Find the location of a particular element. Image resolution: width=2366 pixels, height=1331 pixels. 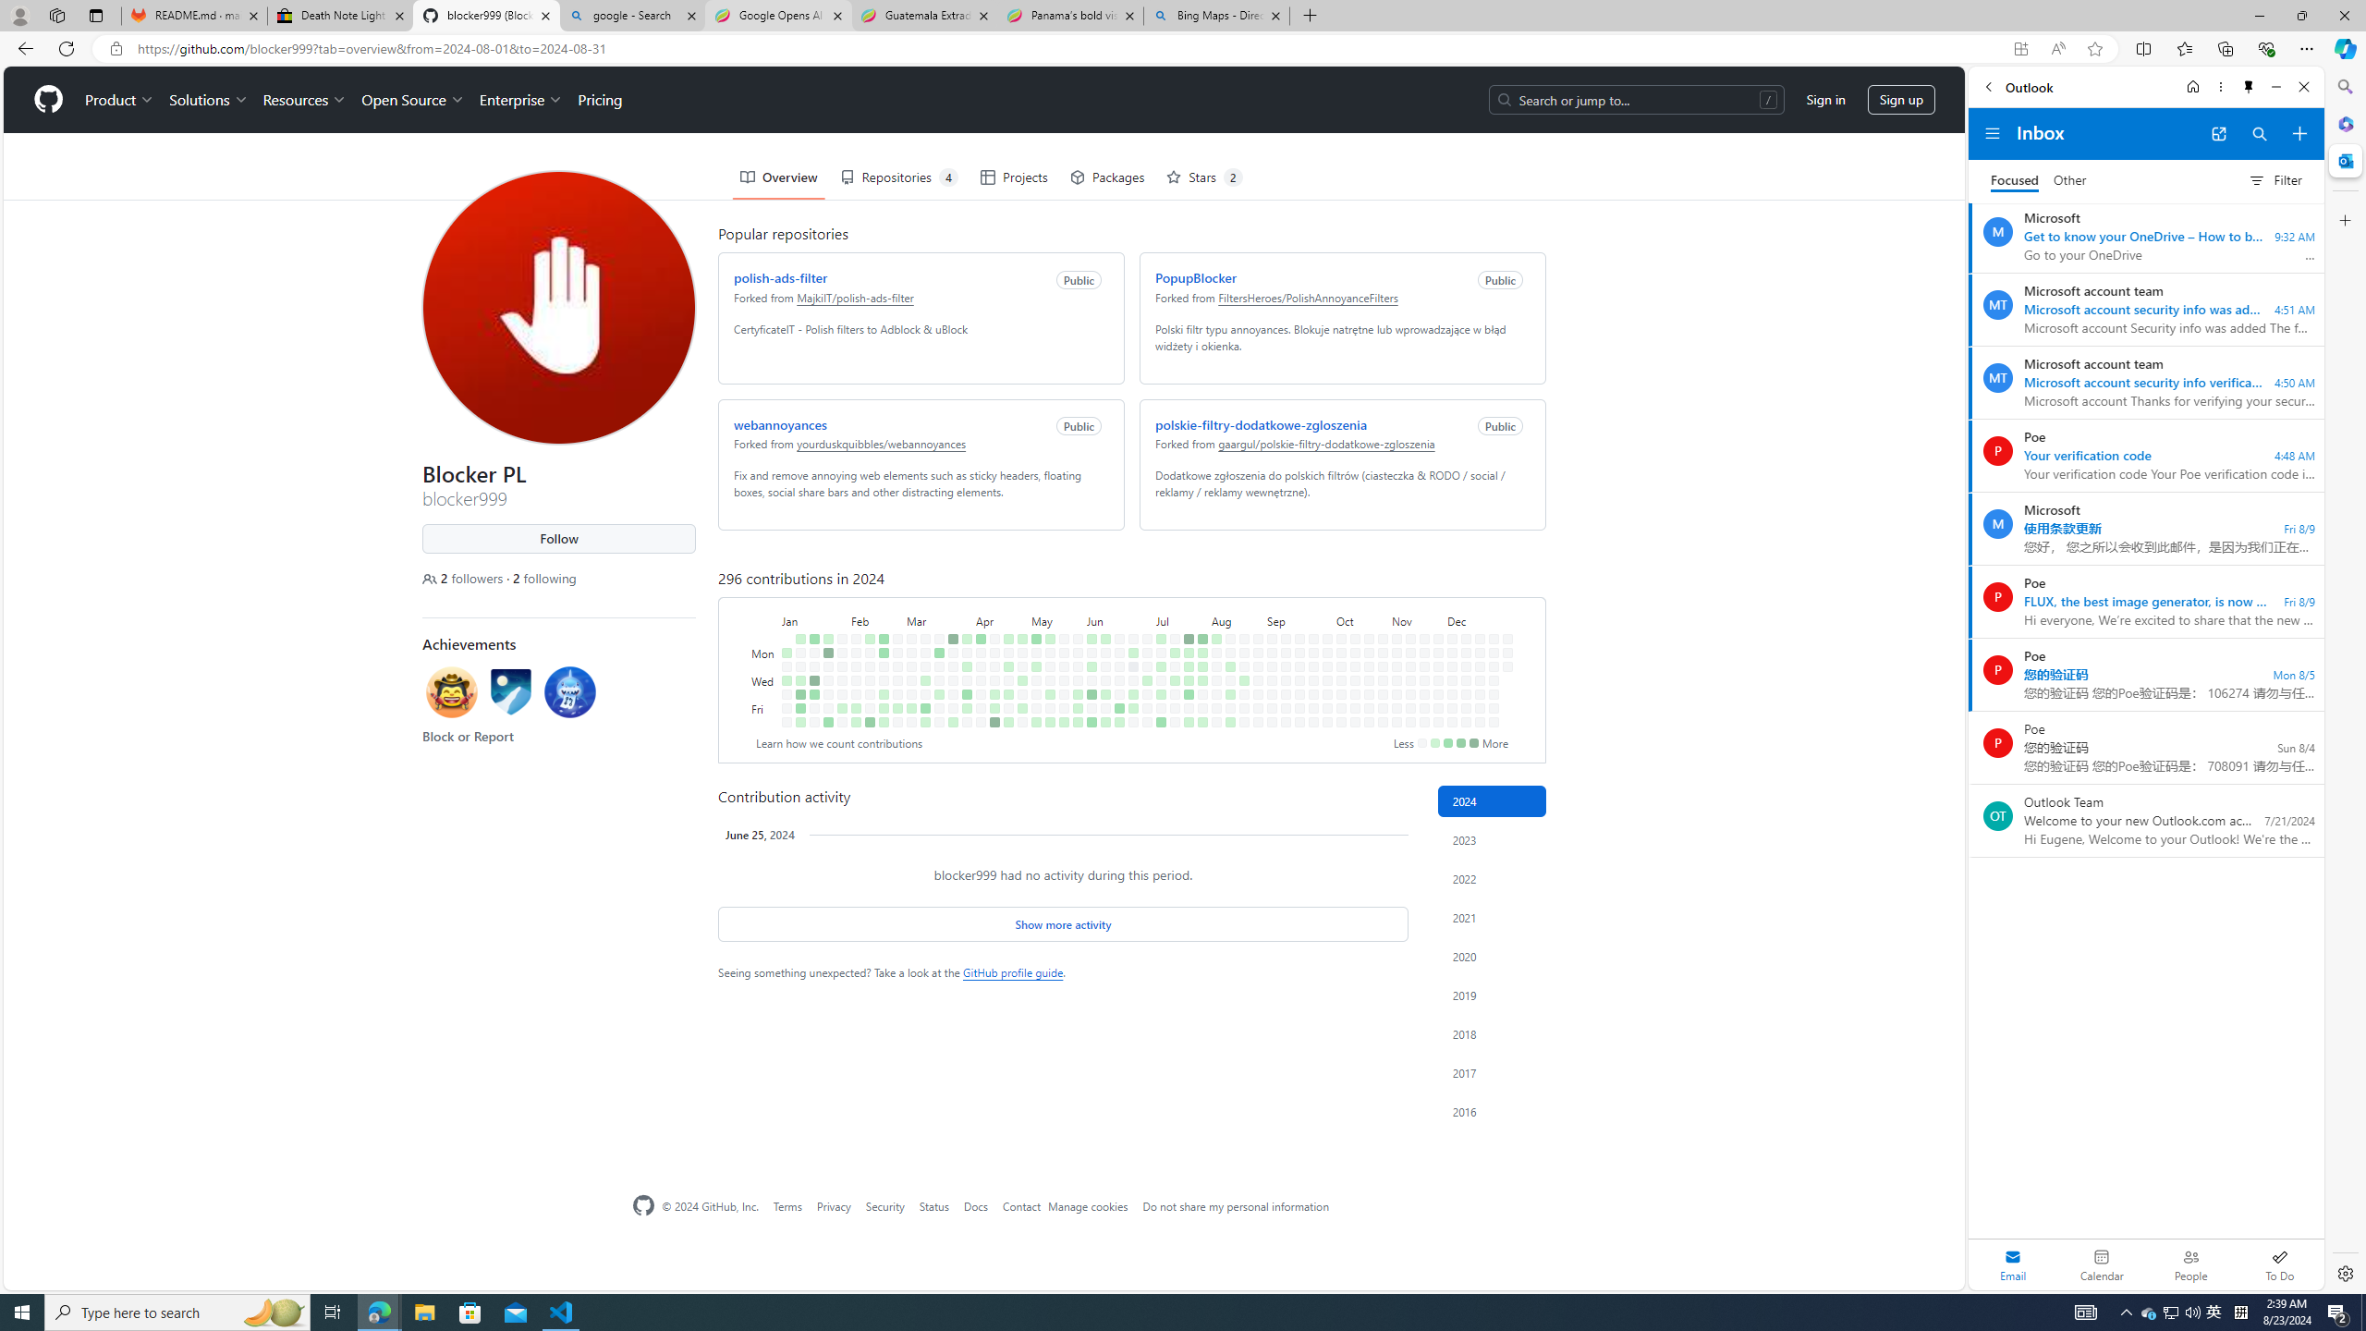

Get the Weekly Newsletter is located at coordinates (1388, 113).